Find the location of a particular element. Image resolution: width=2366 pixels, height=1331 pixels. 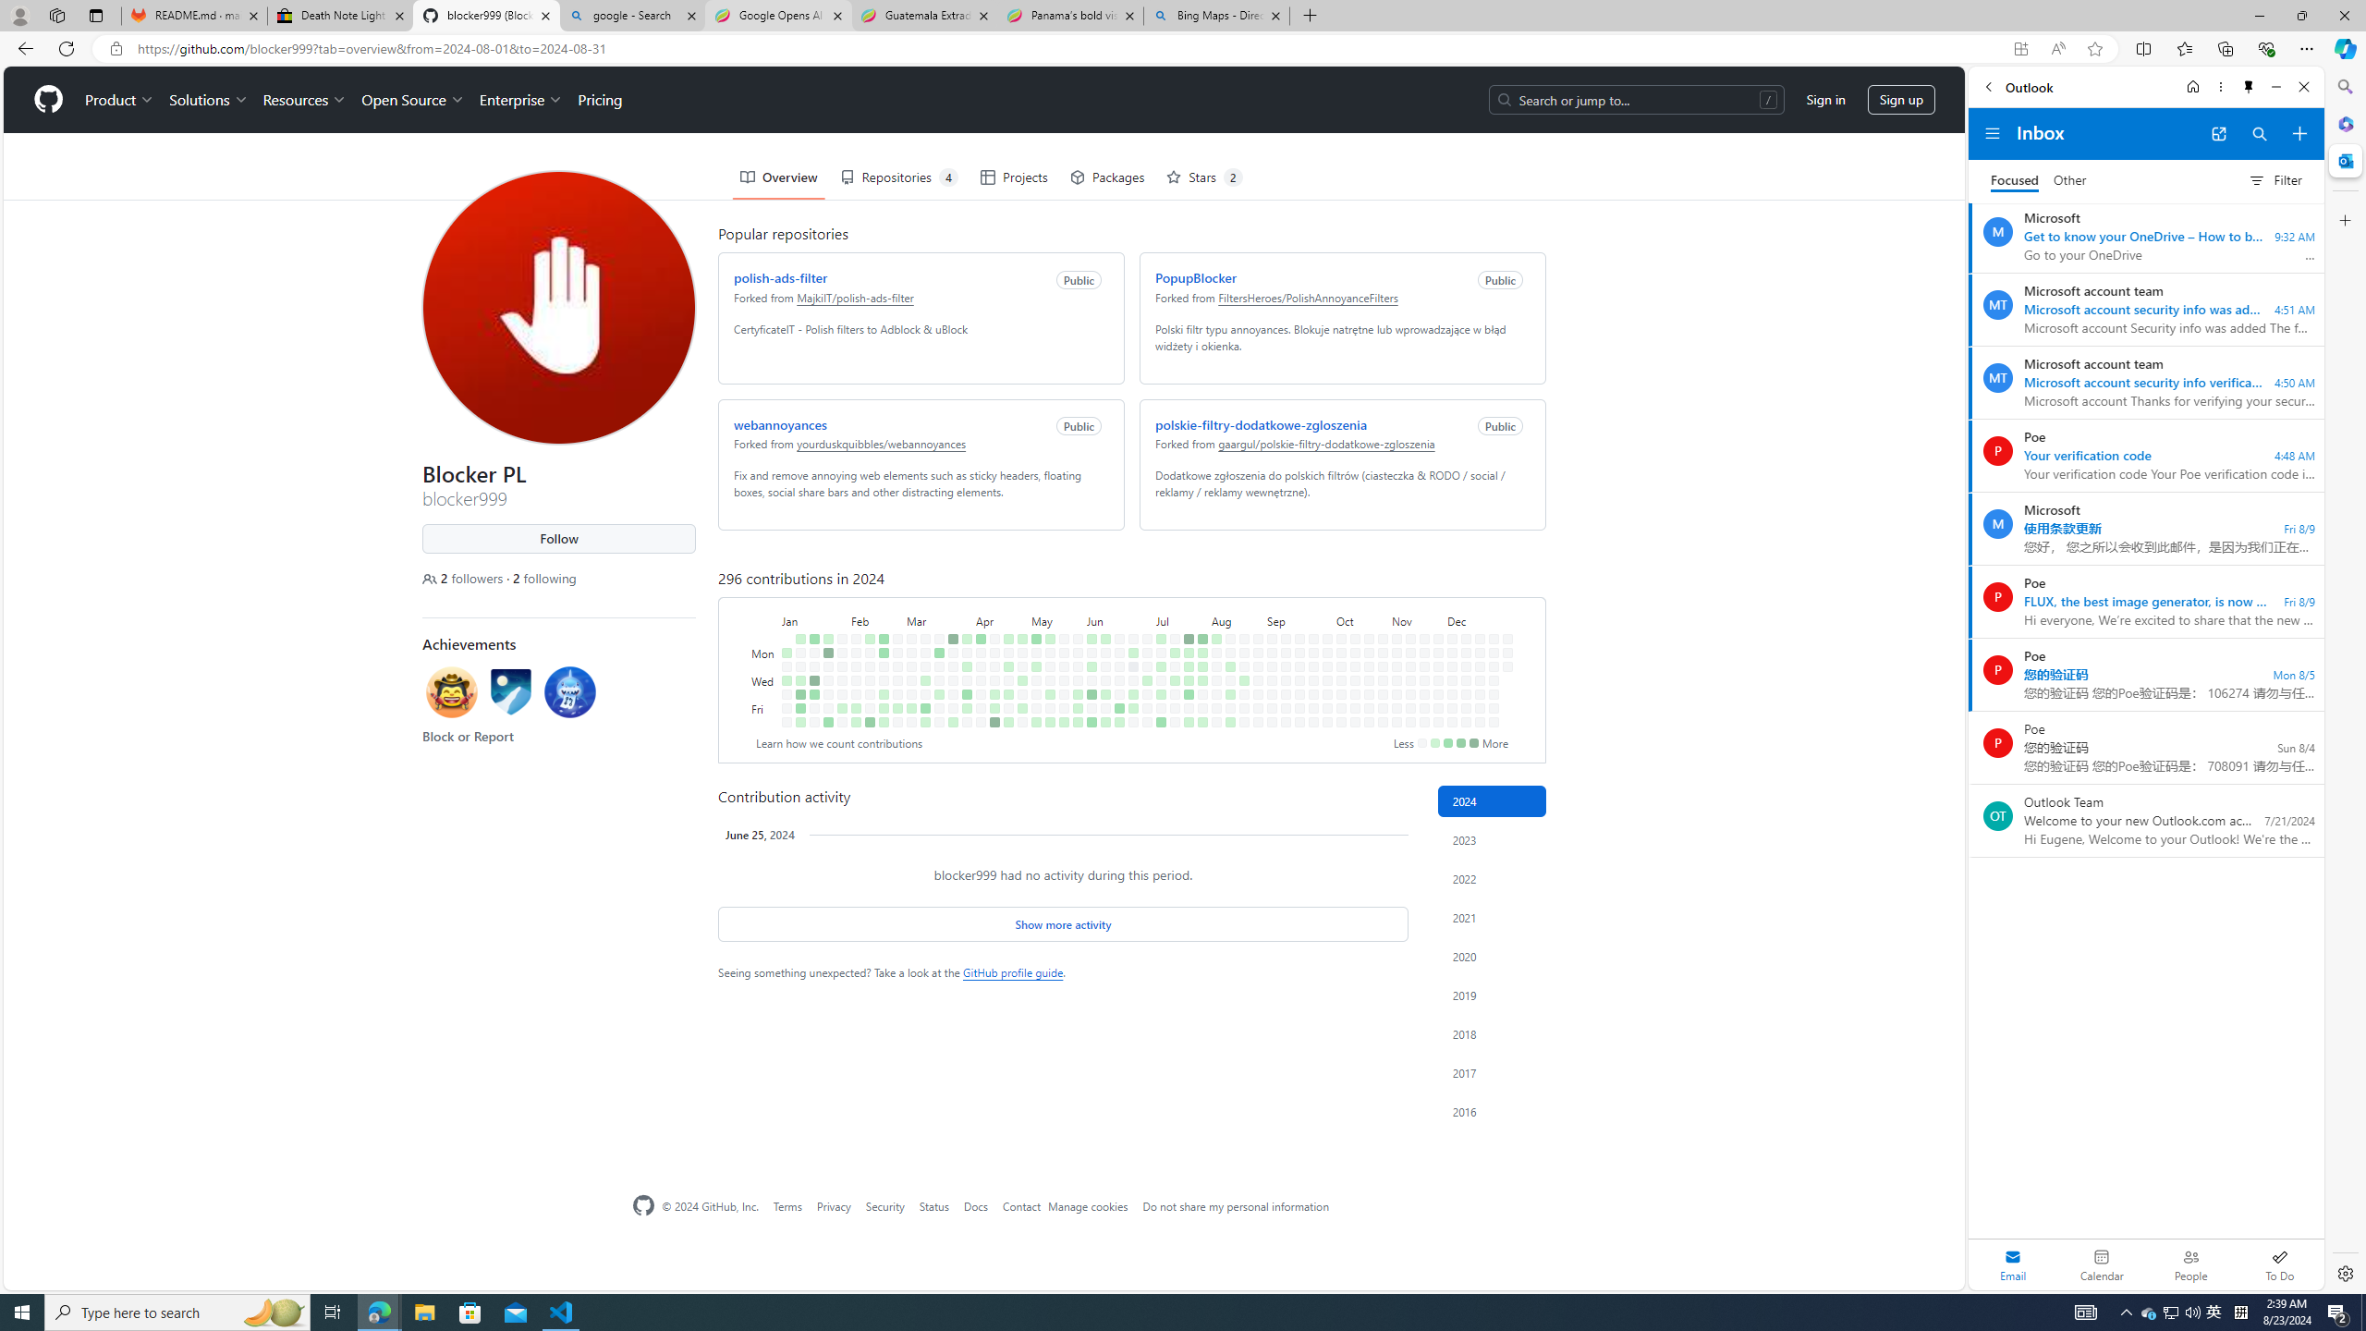

Get the Weekly Newsletter is located at coordinates (1388, 113).